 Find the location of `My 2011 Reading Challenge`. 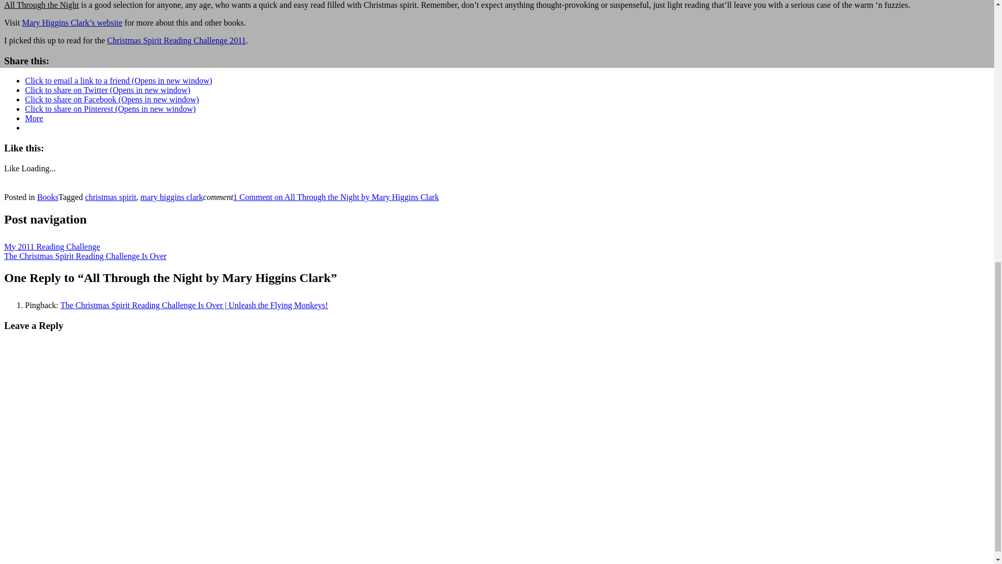

My 2011 Reading Challenge is located at coordinates (52, 246).